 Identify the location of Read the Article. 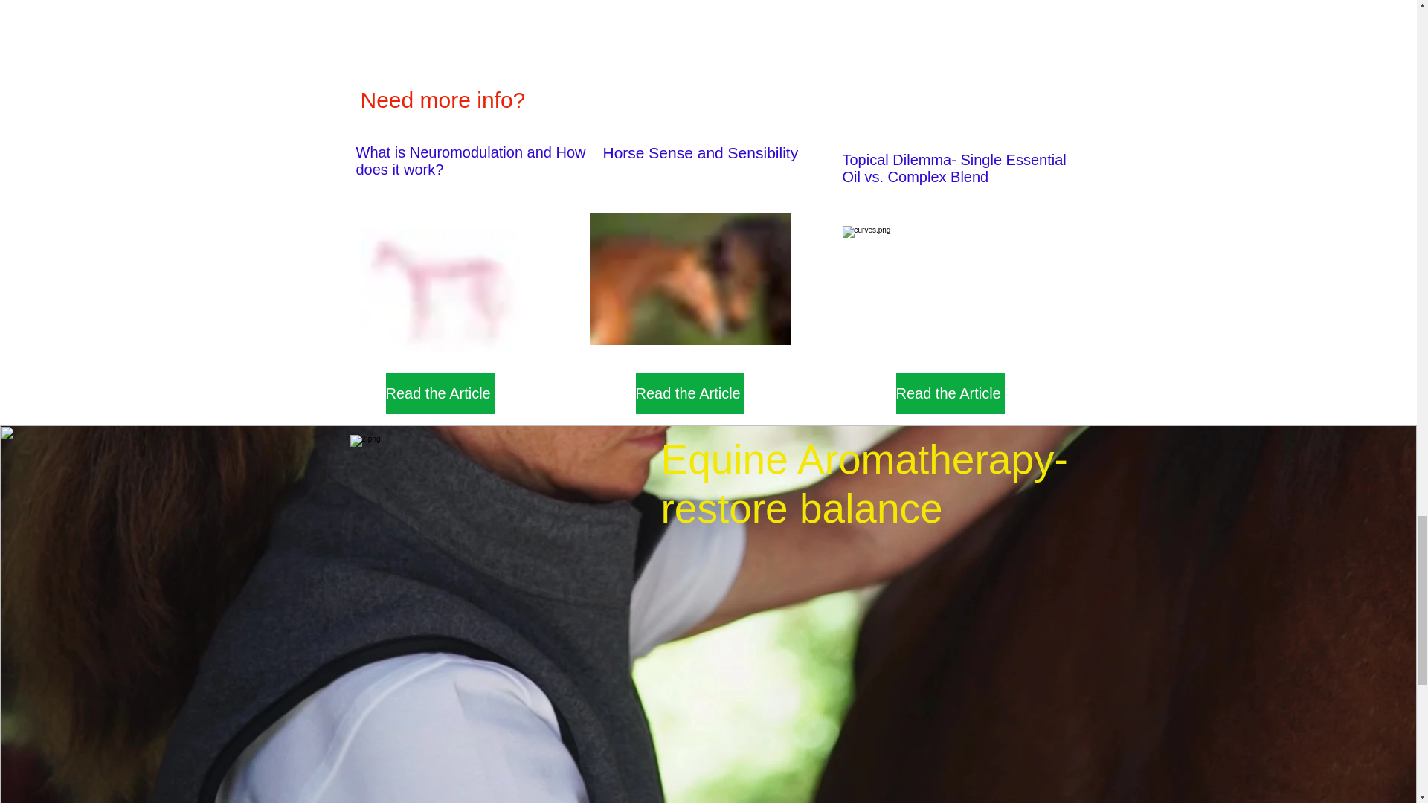
(949, 393).